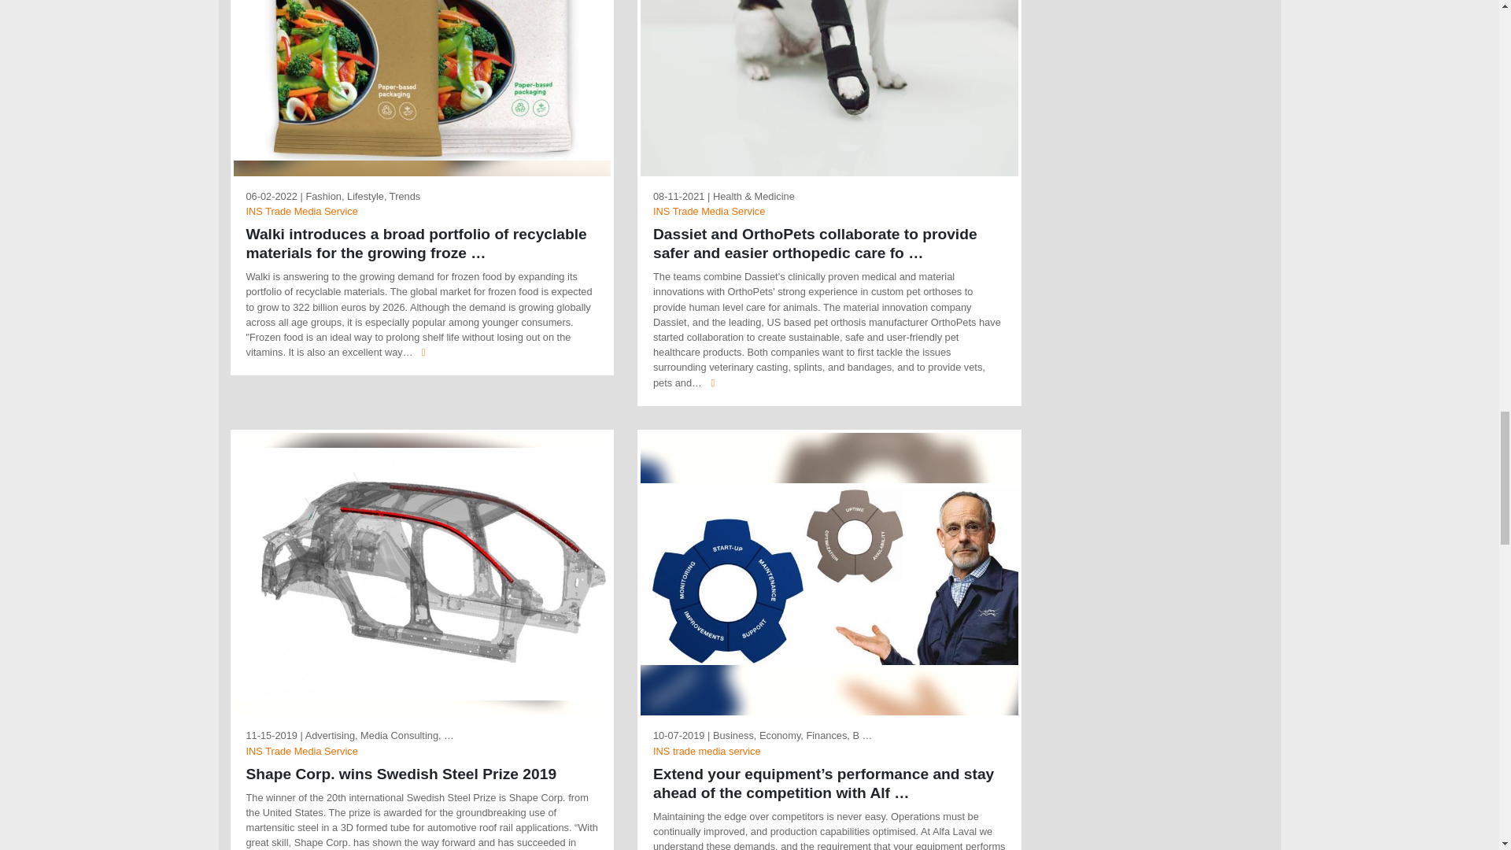  Describe the element at coordinates (421, 575) in the screenshot. I see `Shape Corp. wins Swedish Steel Prize 2019` at that location.